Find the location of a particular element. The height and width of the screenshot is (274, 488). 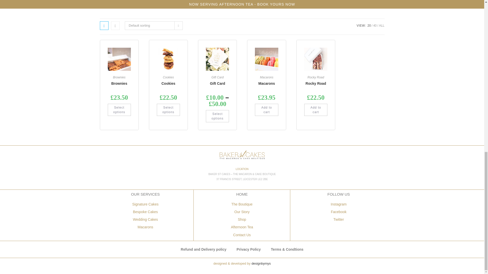

Gift Card is located at coordinates (217, 83).